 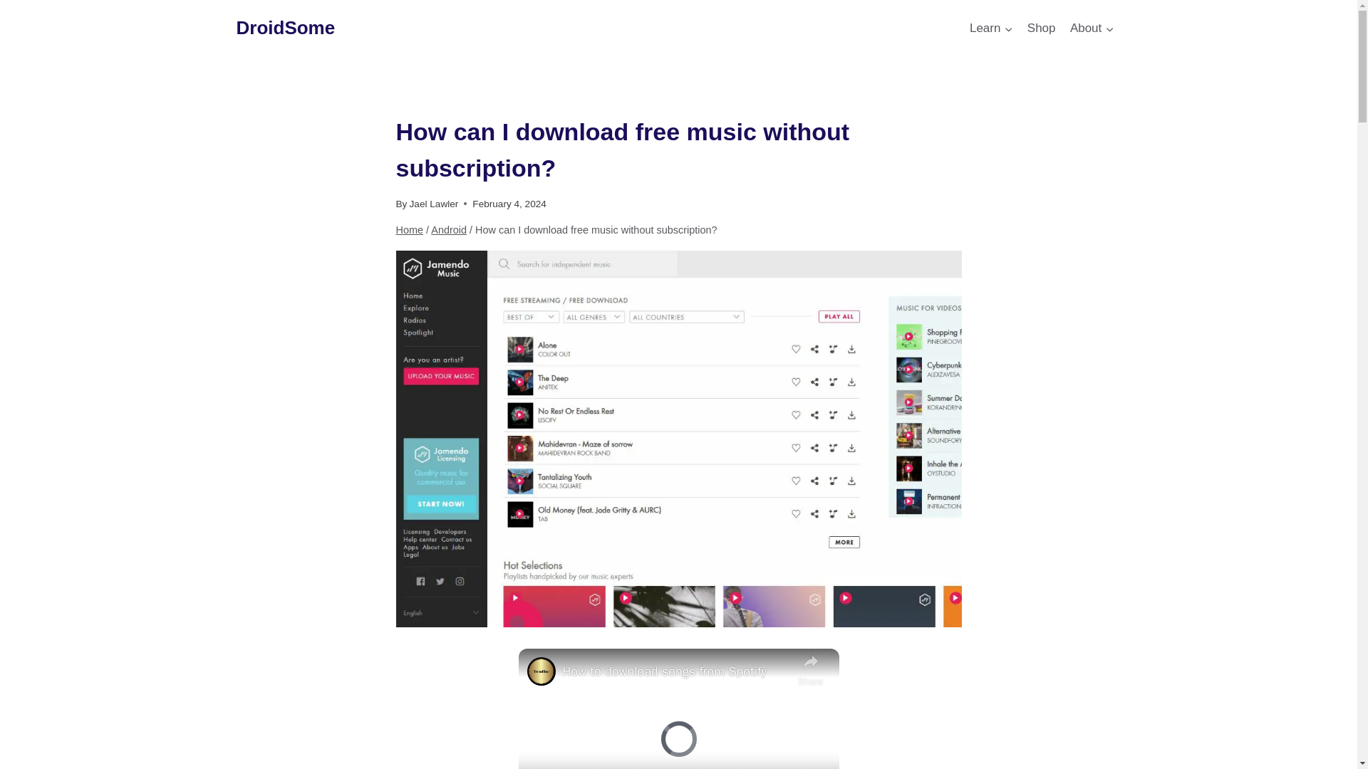 What do you see at coordinates (676, 671) in the screenshot?
I see `How to download songs from Spotify` at bounding box center [676, 671].